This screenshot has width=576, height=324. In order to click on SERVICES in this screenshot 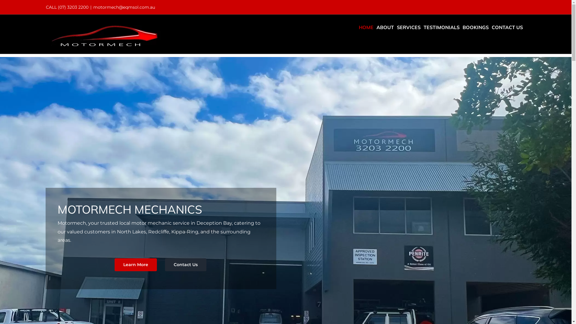, I will do `click(409, 27)`.